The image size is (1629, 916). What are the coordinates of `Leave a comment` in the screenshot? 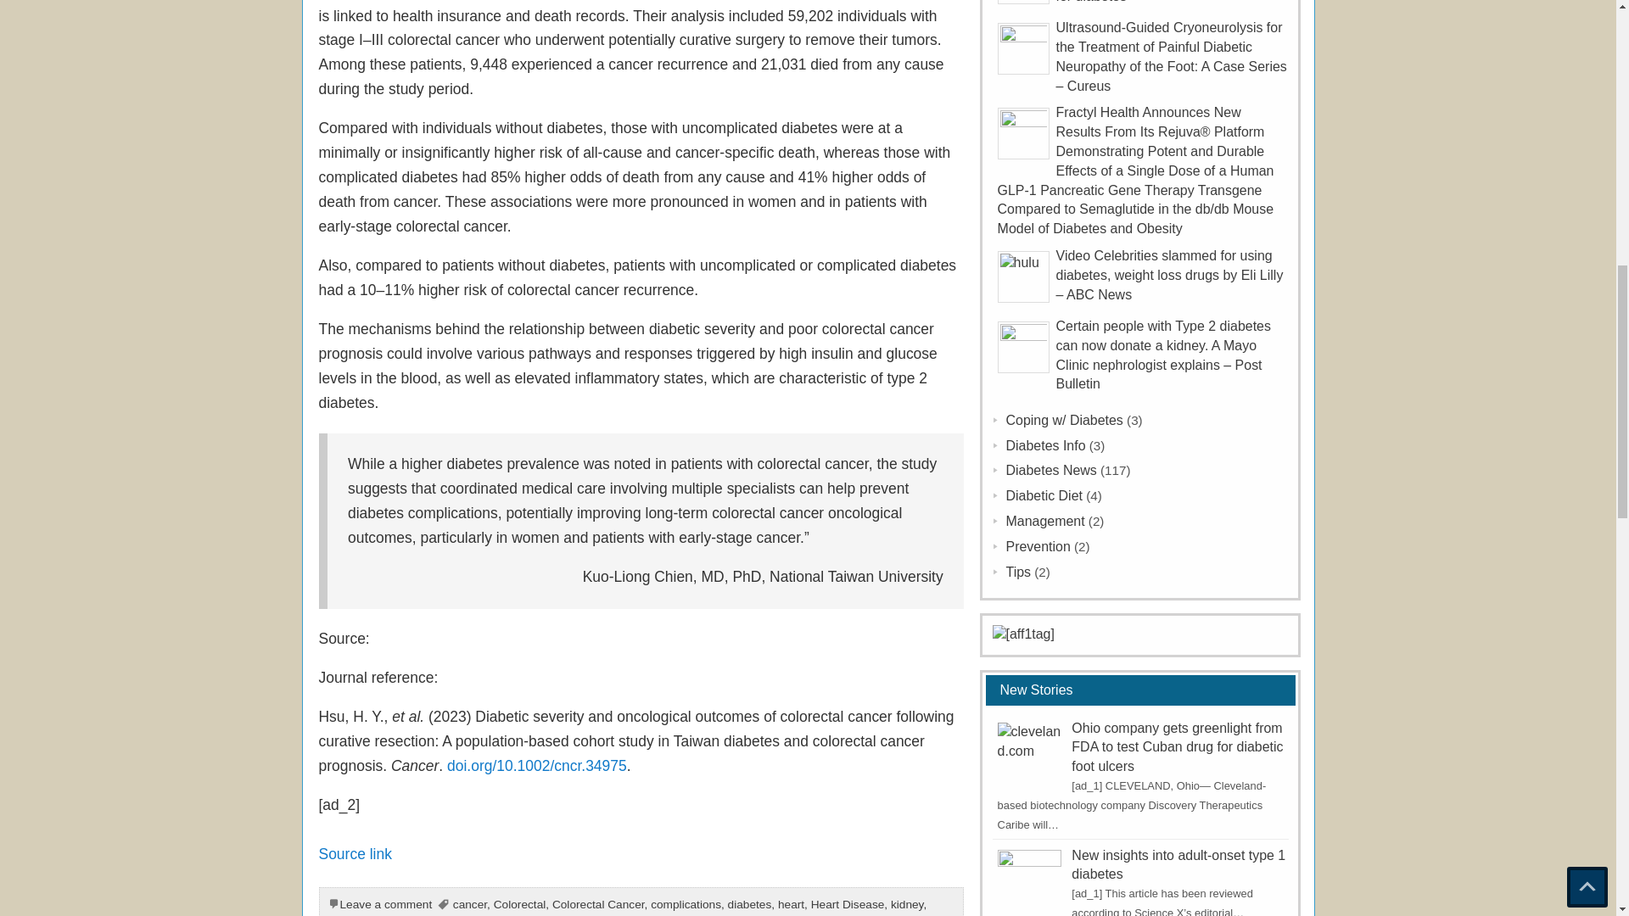 It's located at (385, 904).